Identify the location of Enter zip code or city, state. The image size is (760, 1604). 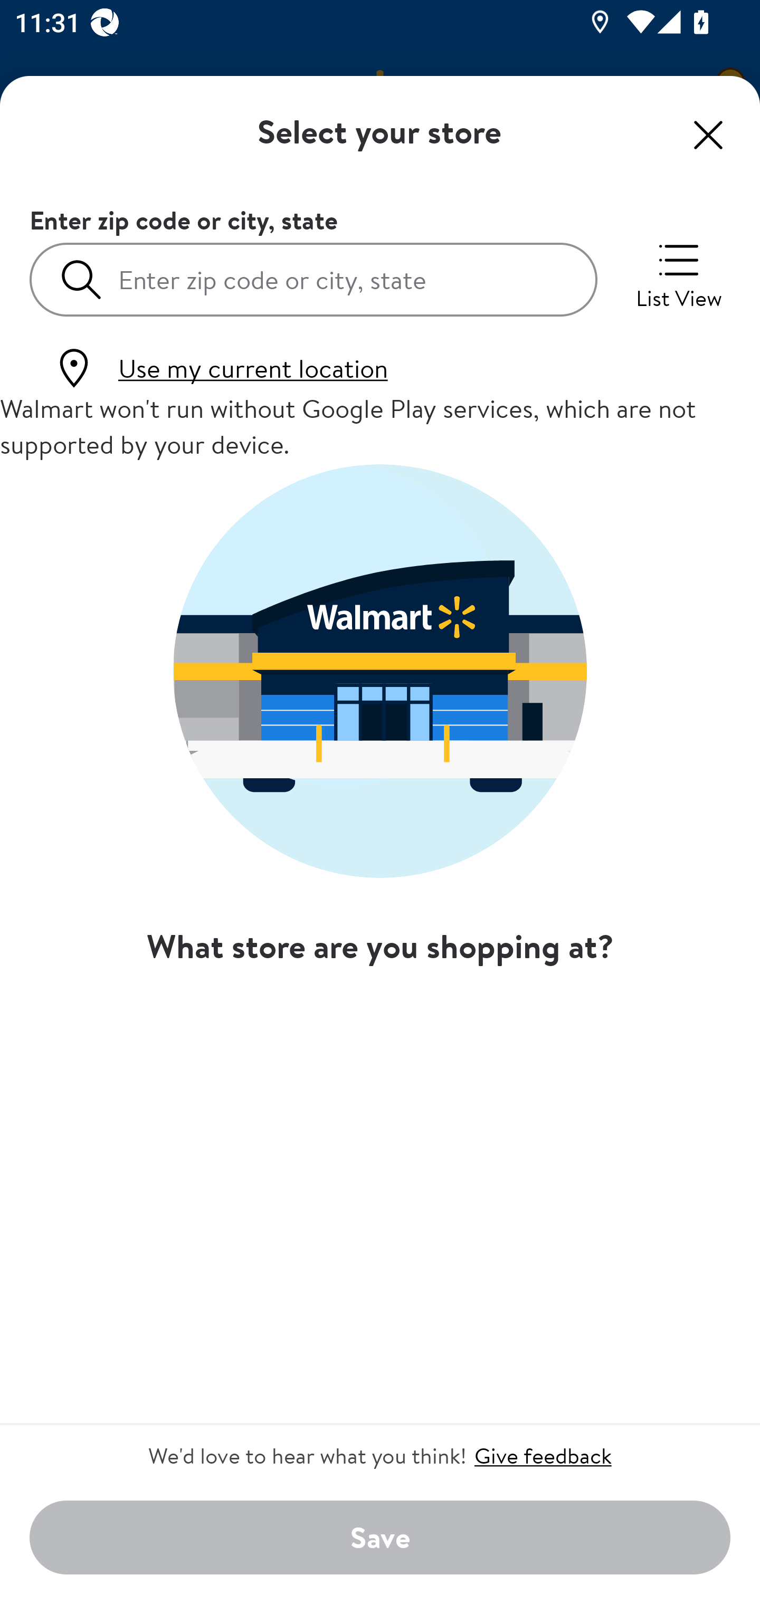
(313, 279).